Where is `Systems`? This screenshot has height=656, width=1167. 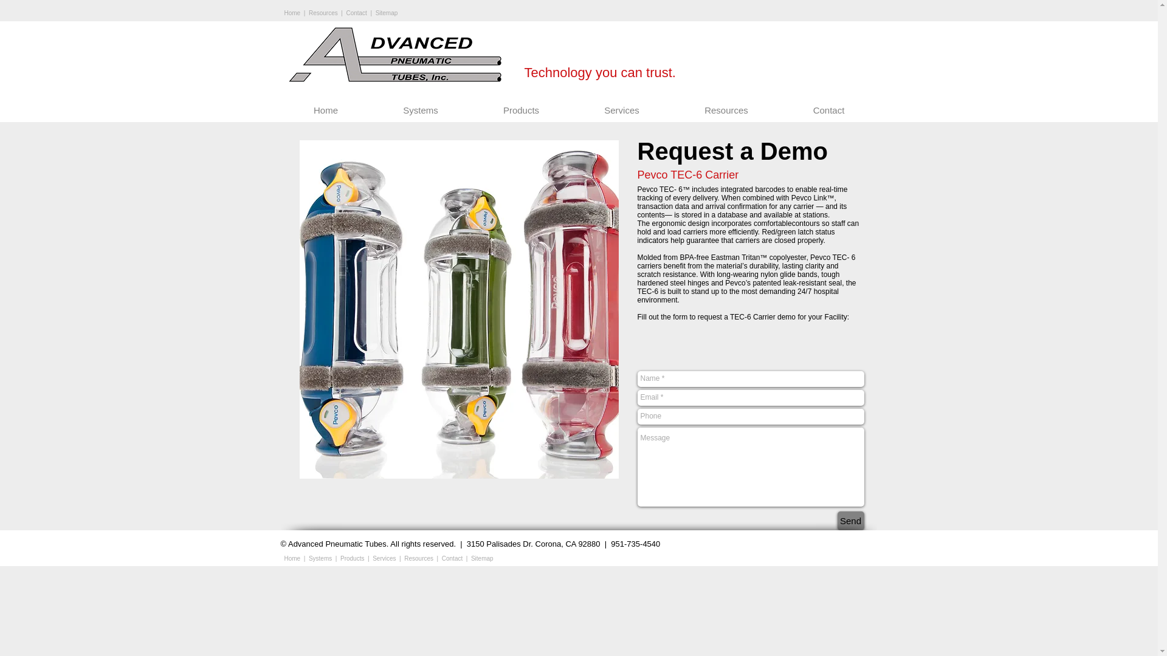
Systems is located at coordinates (320, 558).